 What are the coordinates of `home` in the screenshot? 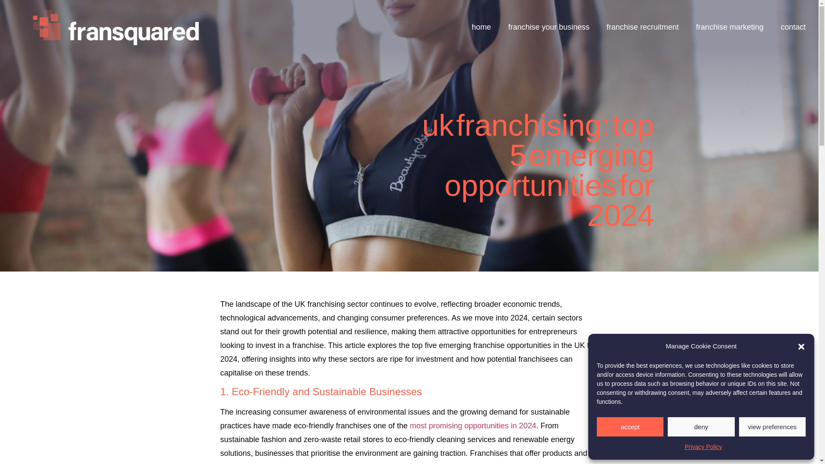 It's located at (481, 27).